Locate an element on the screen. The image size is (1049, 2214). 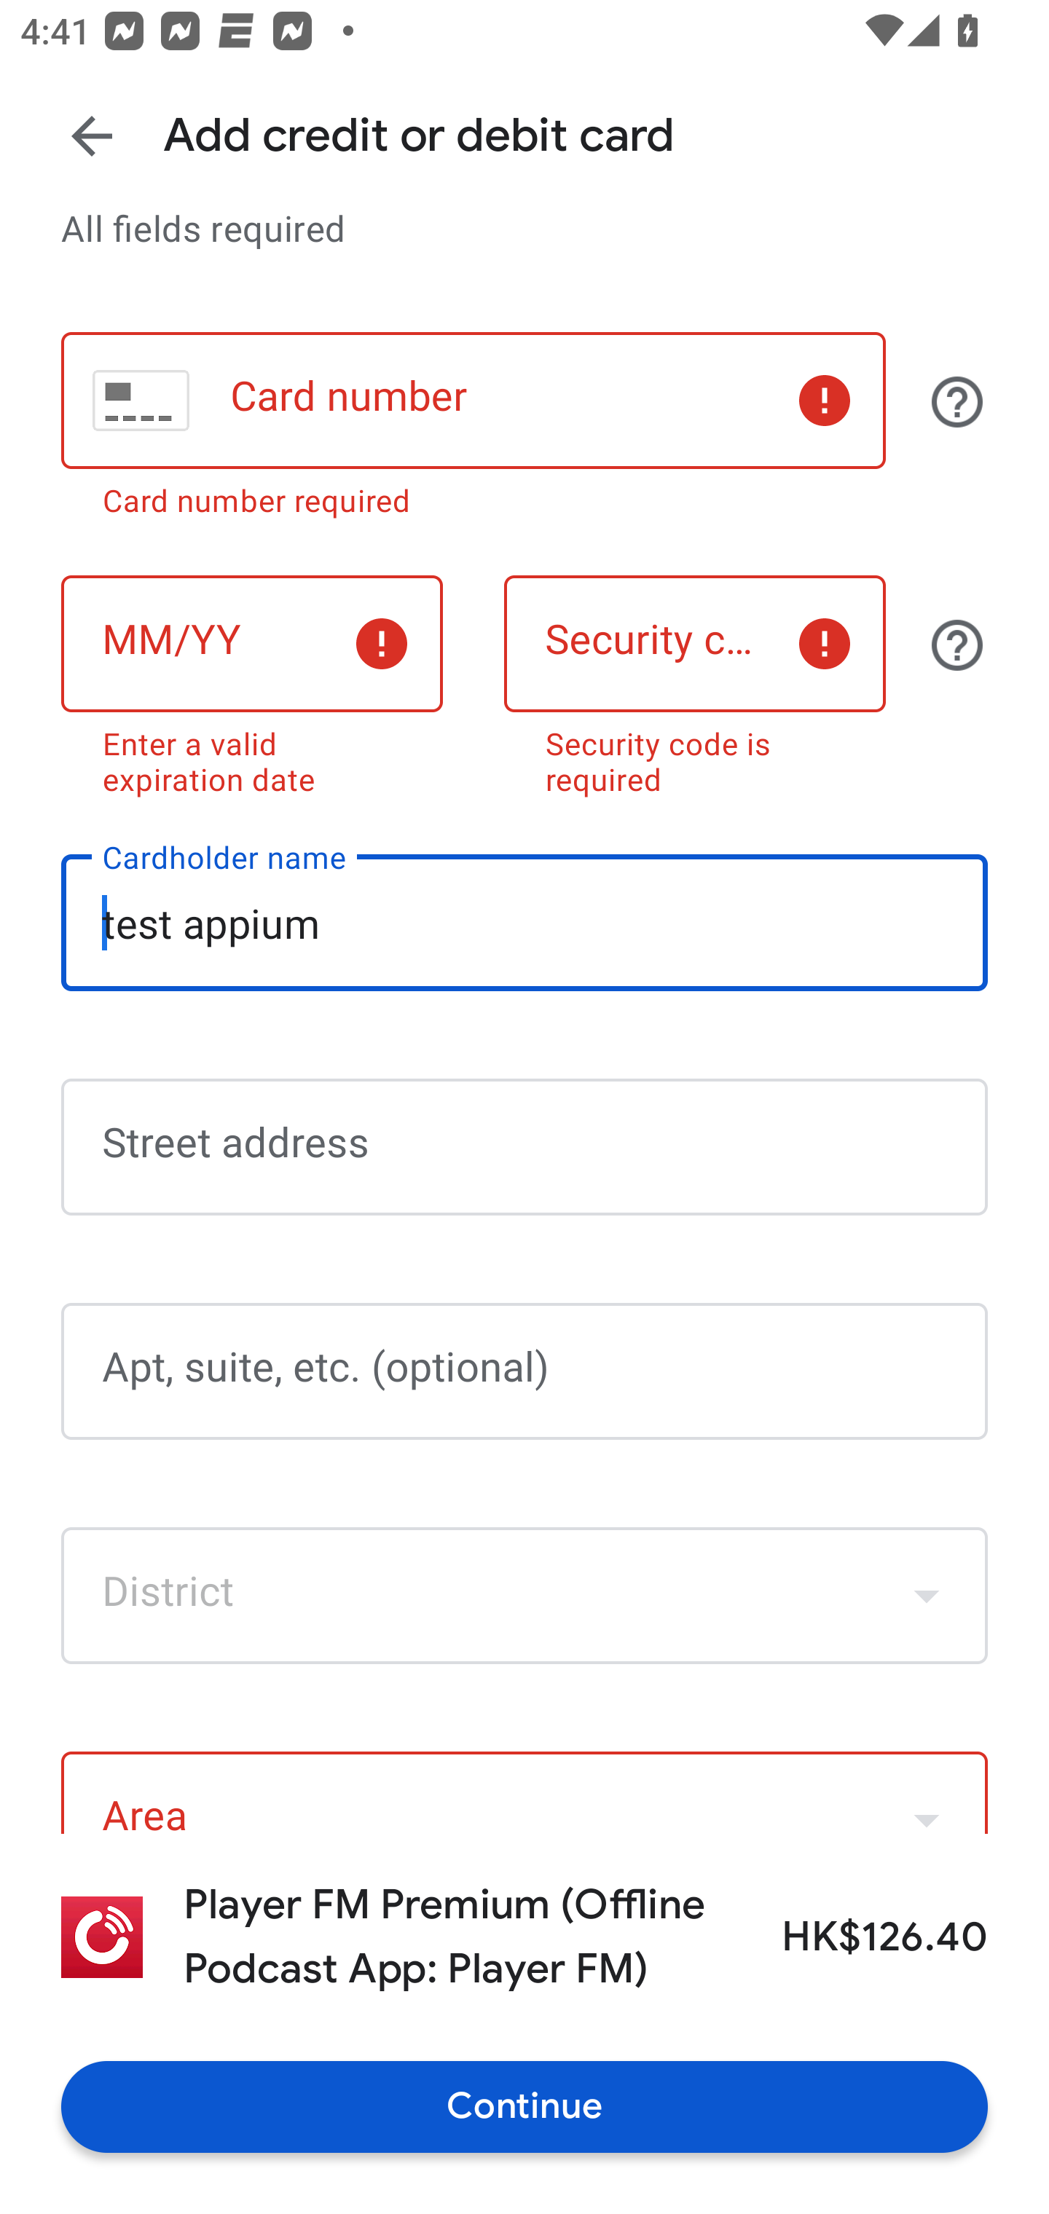
Back is located at coordinates (92, 135).